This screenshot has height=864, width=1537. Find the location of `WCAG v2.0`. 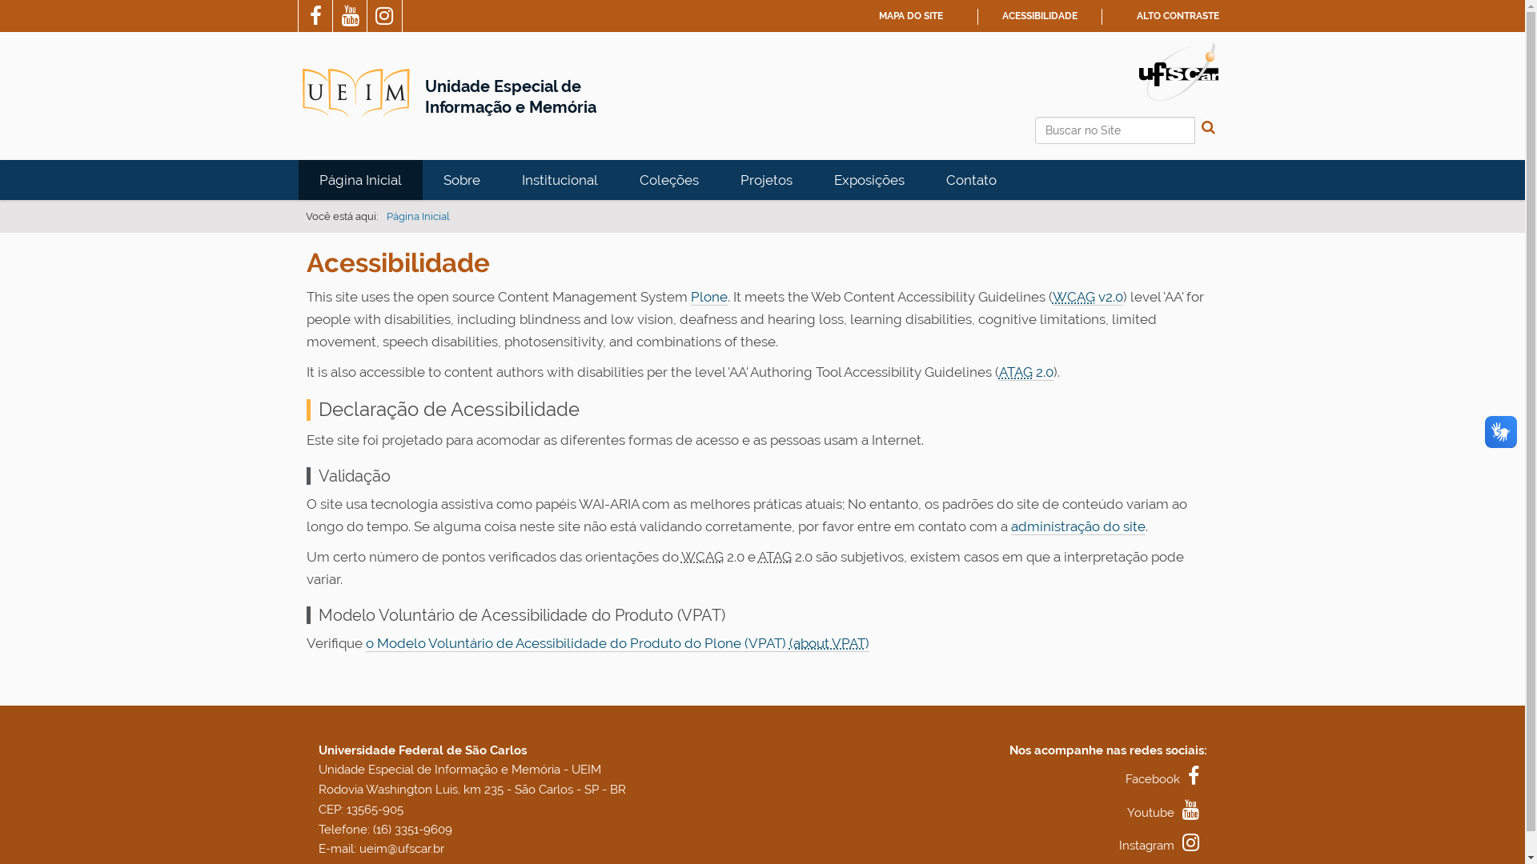

WCAG v2.0 is located at coordinates (1087, 298).